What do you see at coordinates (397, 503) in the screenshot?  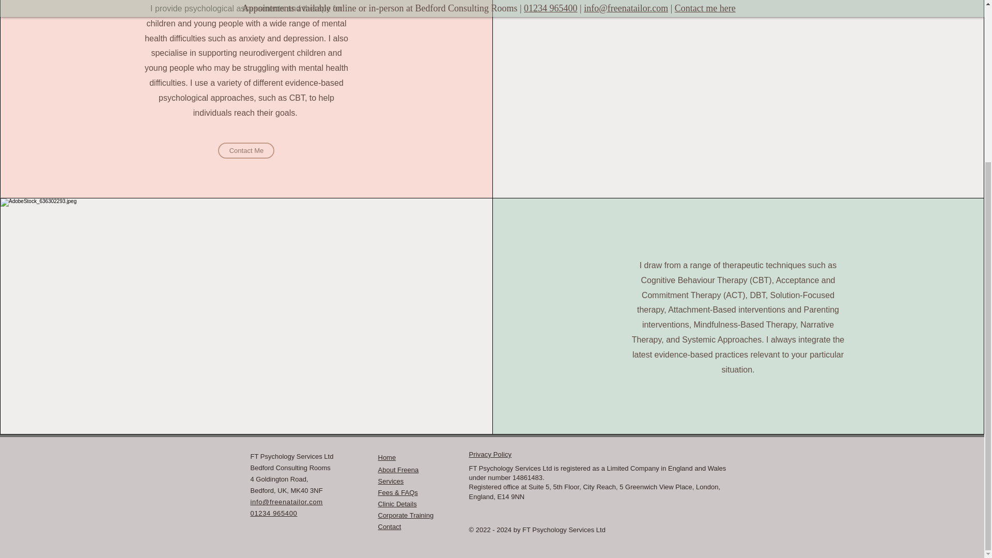 I see `Clinic Details` at bounding box center [397, 503].